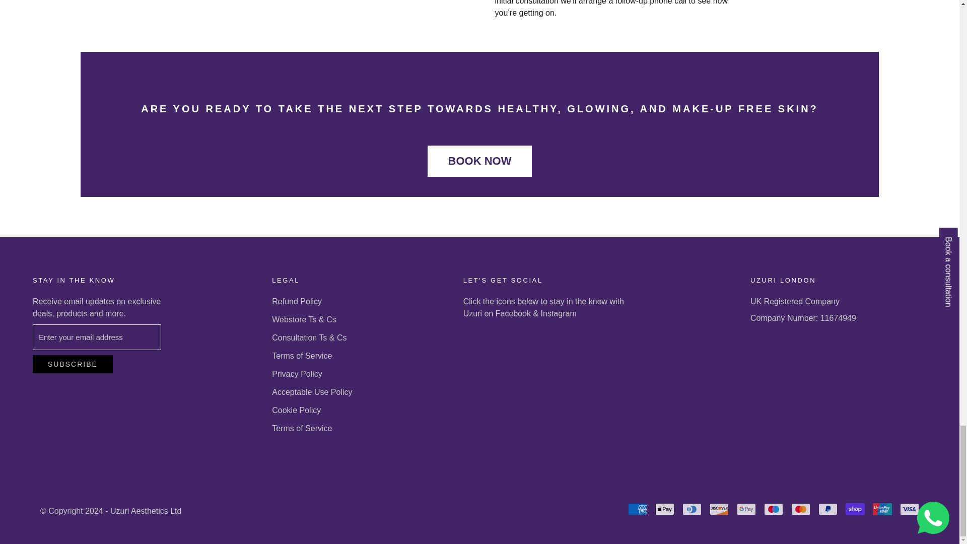 This screenshot has width=967, height=544. I want to click on Mastercard, so click(800, 509).